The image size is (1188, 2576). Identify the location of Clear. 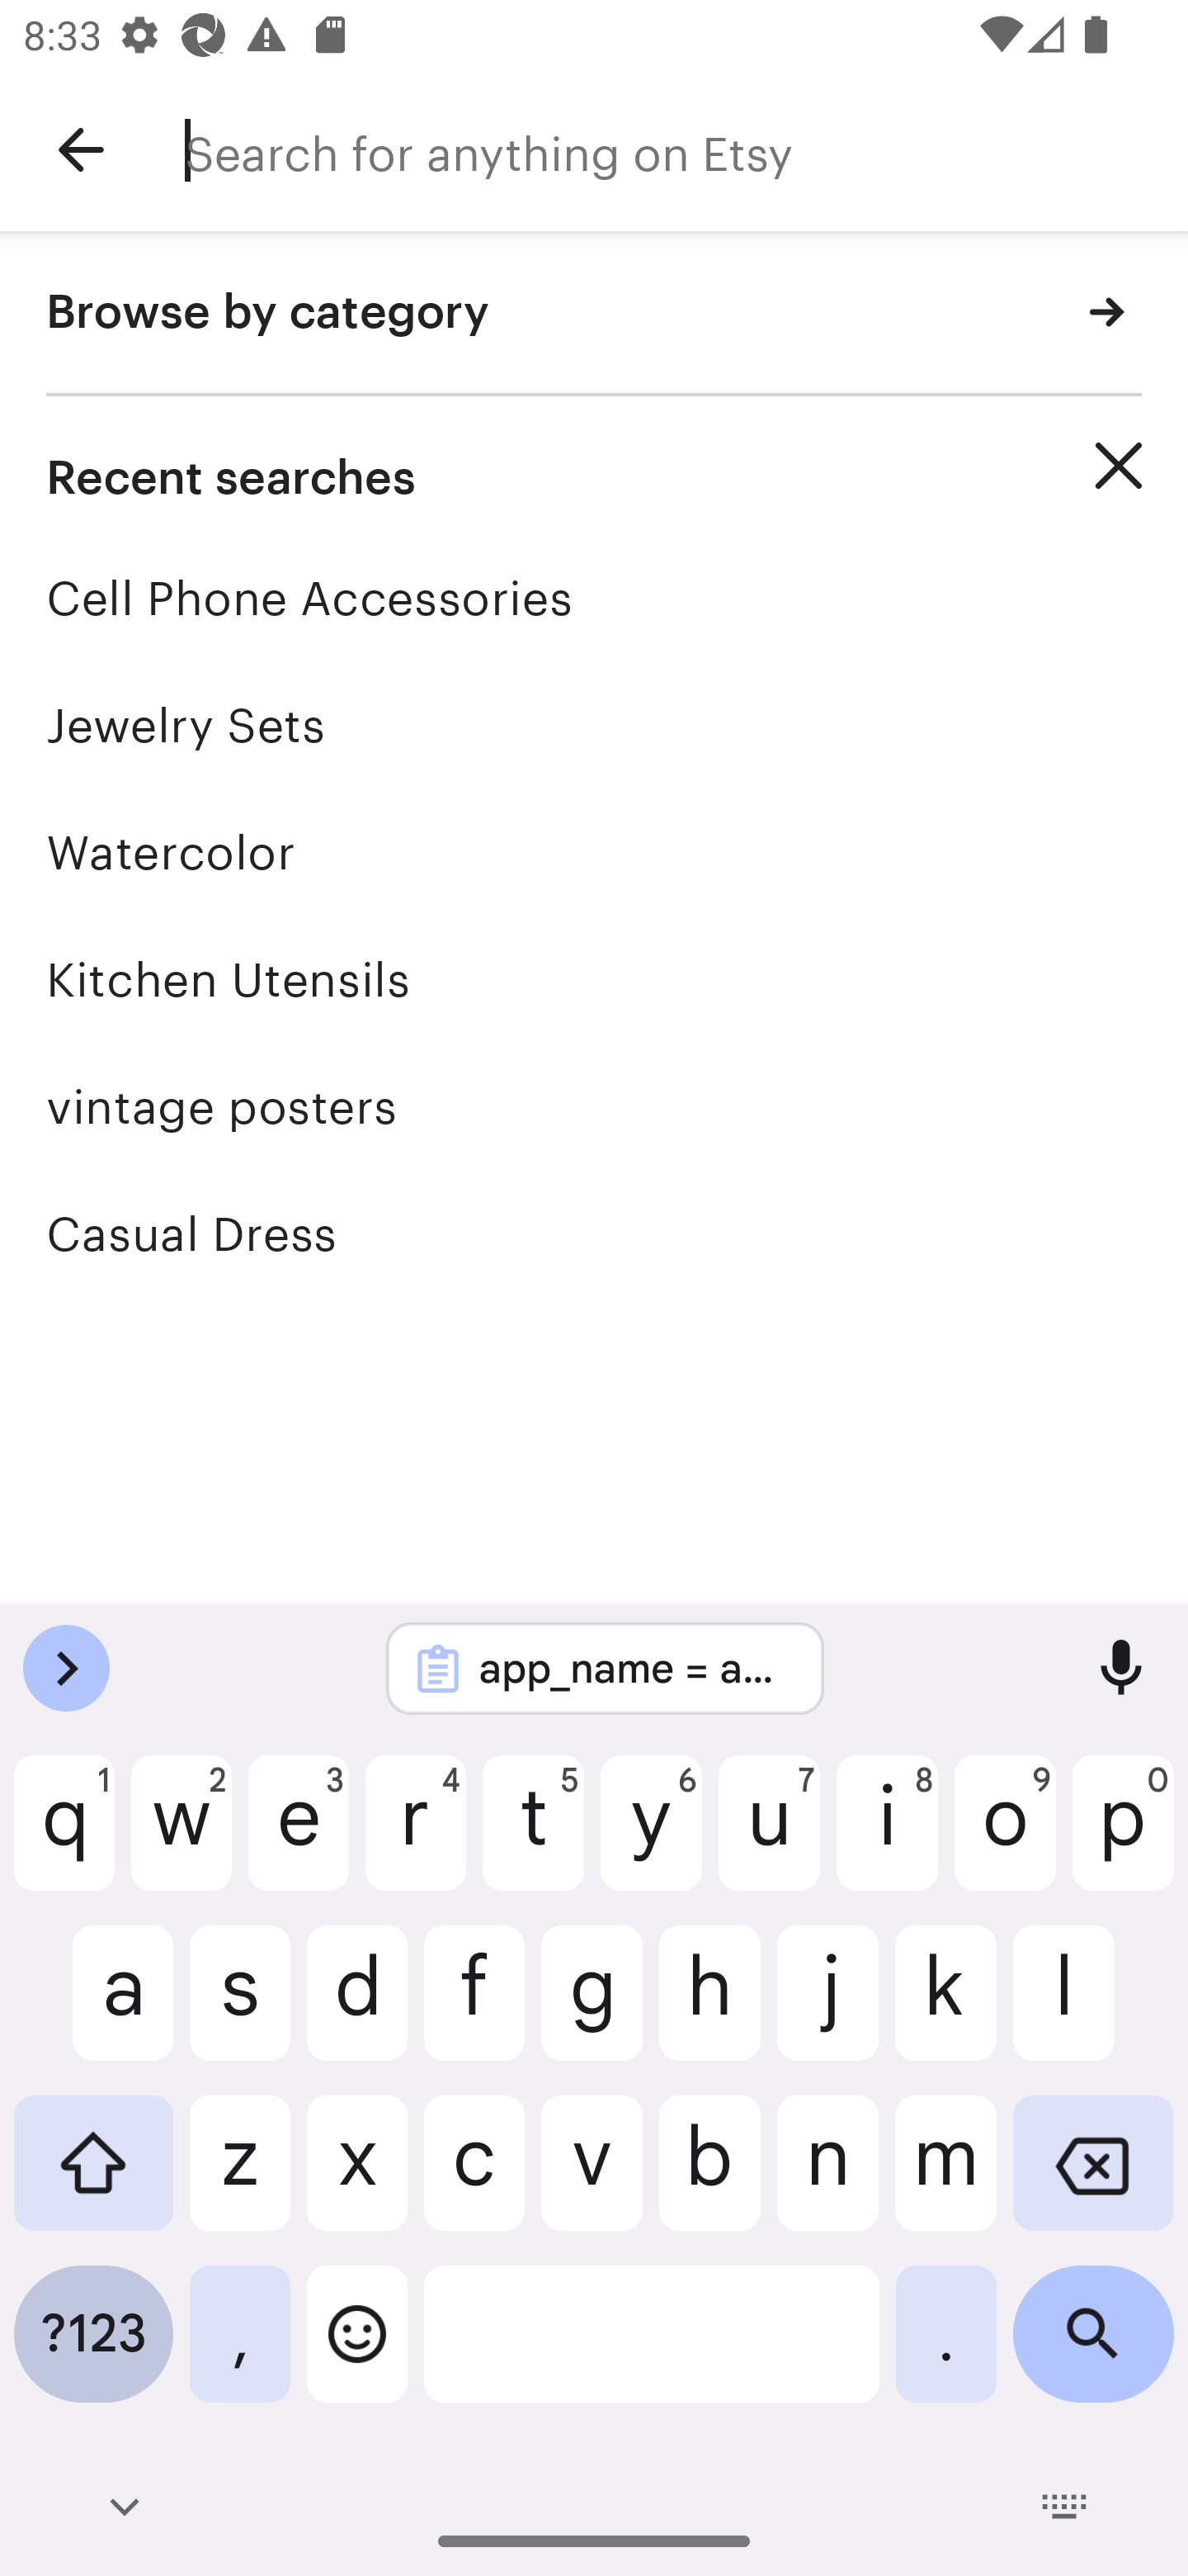
(1119, 466).